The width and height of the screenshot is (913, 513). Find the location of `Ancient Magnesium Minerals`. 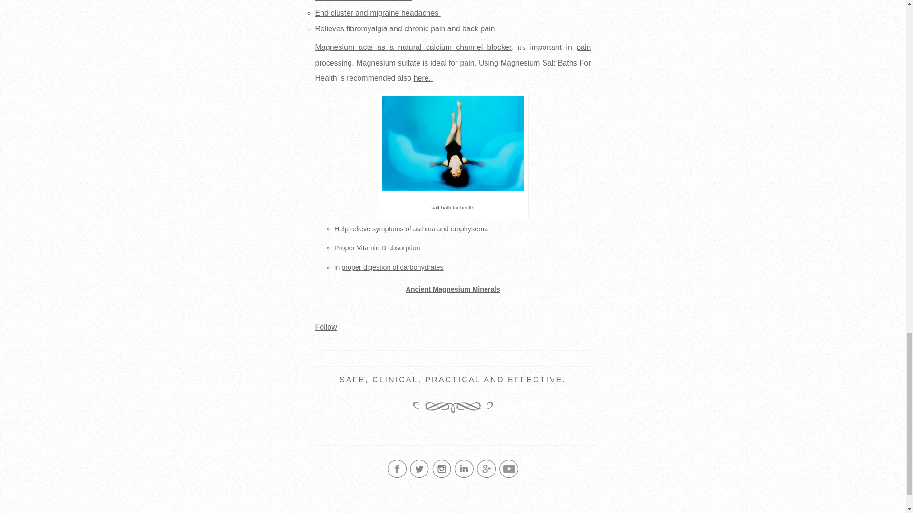

Ancient Magnesium Minerals is located at coordinates (452, 289).